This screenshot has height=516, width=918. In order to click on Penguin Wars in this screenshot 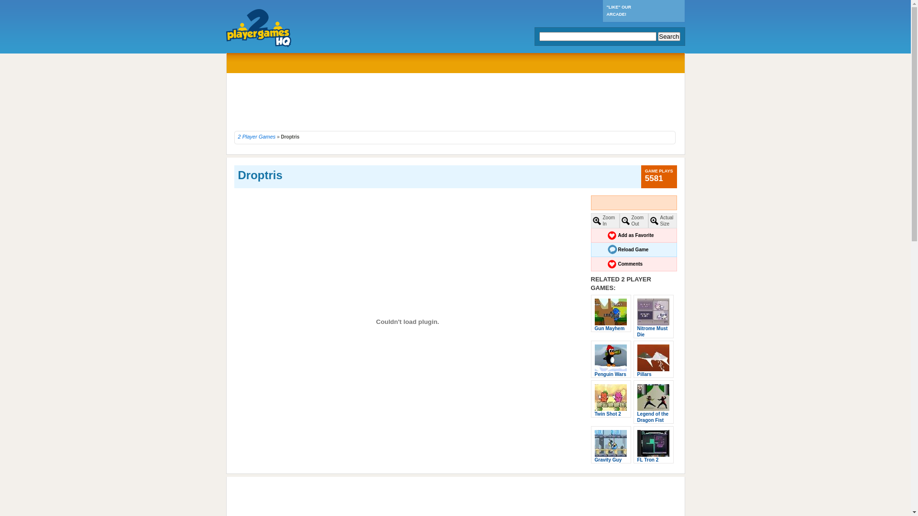, I will do `click(611, 358)`.